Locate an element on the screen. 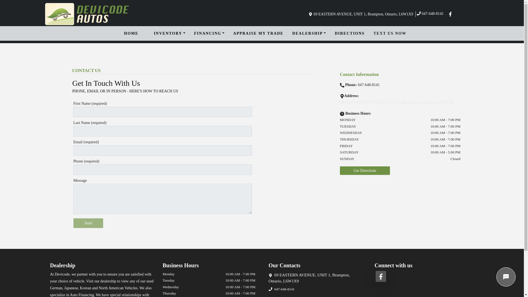  647-648-8141 is located at coordinates (431, 13).